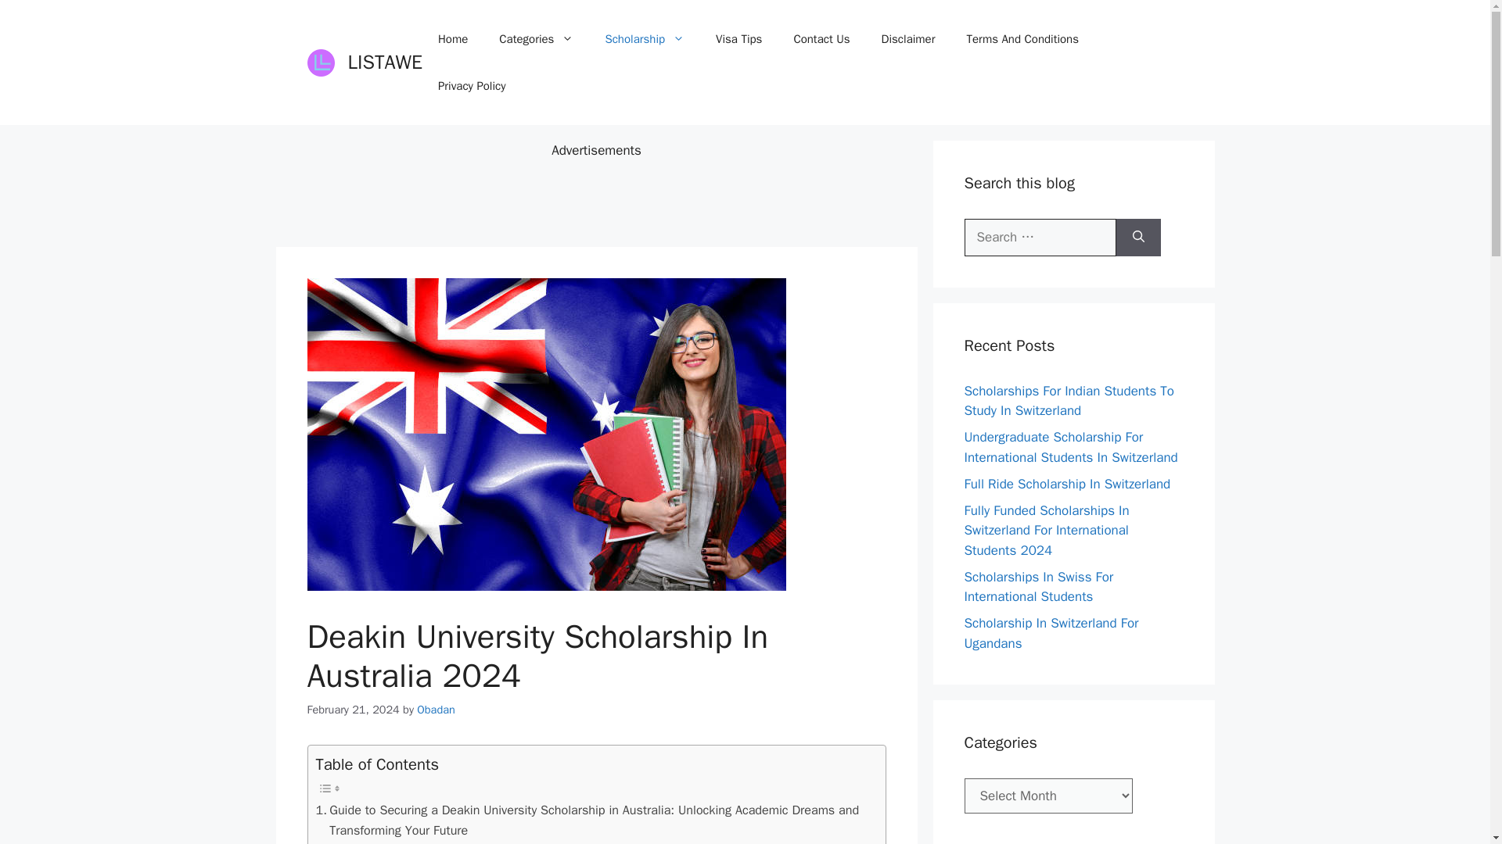 The width and height of the screenshot is (1502, 844). I want to click on Home, so click(452, 39).